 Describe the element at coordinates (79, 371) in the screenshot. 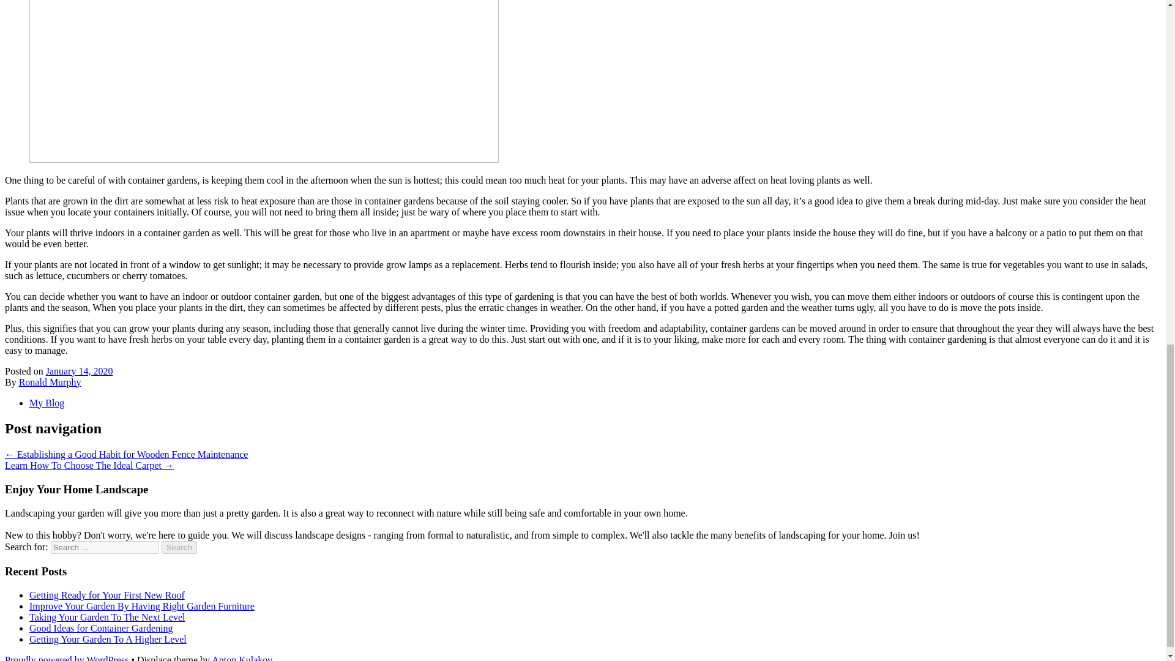

I see `Permalink to Why Container Gardening Works Best` at that location.